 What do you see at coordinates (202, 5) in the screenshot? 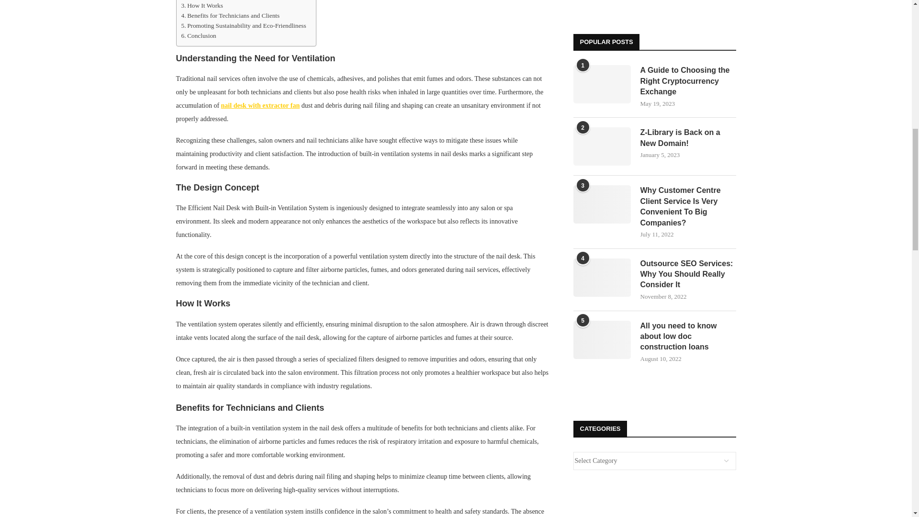
I see `How It Works` at bounding box center [202, 5].